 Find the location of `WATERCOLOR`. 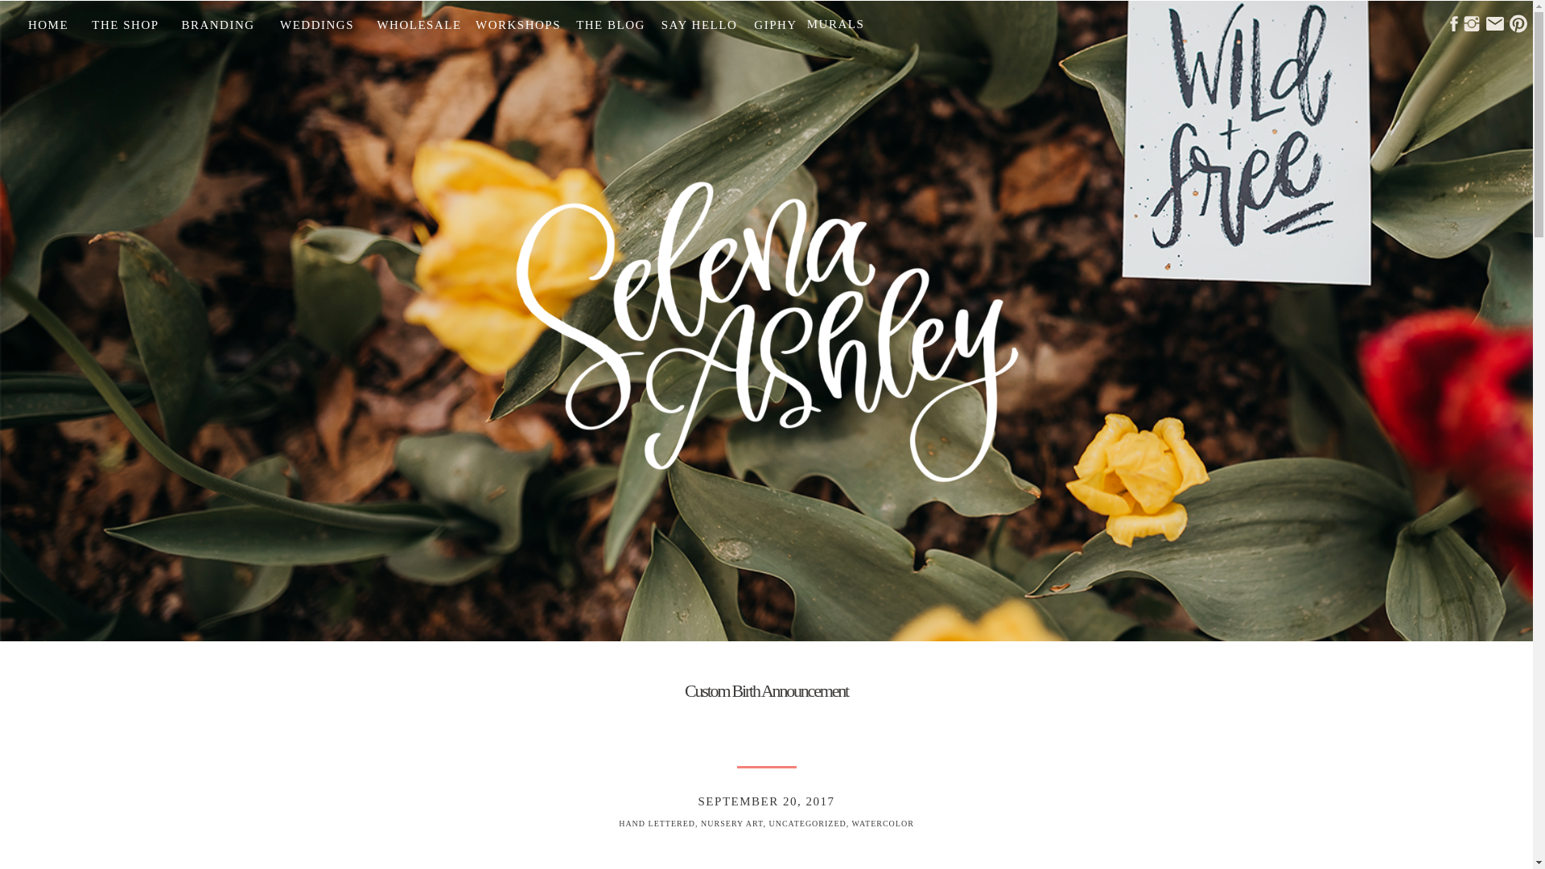

WATERCOLOR is located at coordinates (884, 824).